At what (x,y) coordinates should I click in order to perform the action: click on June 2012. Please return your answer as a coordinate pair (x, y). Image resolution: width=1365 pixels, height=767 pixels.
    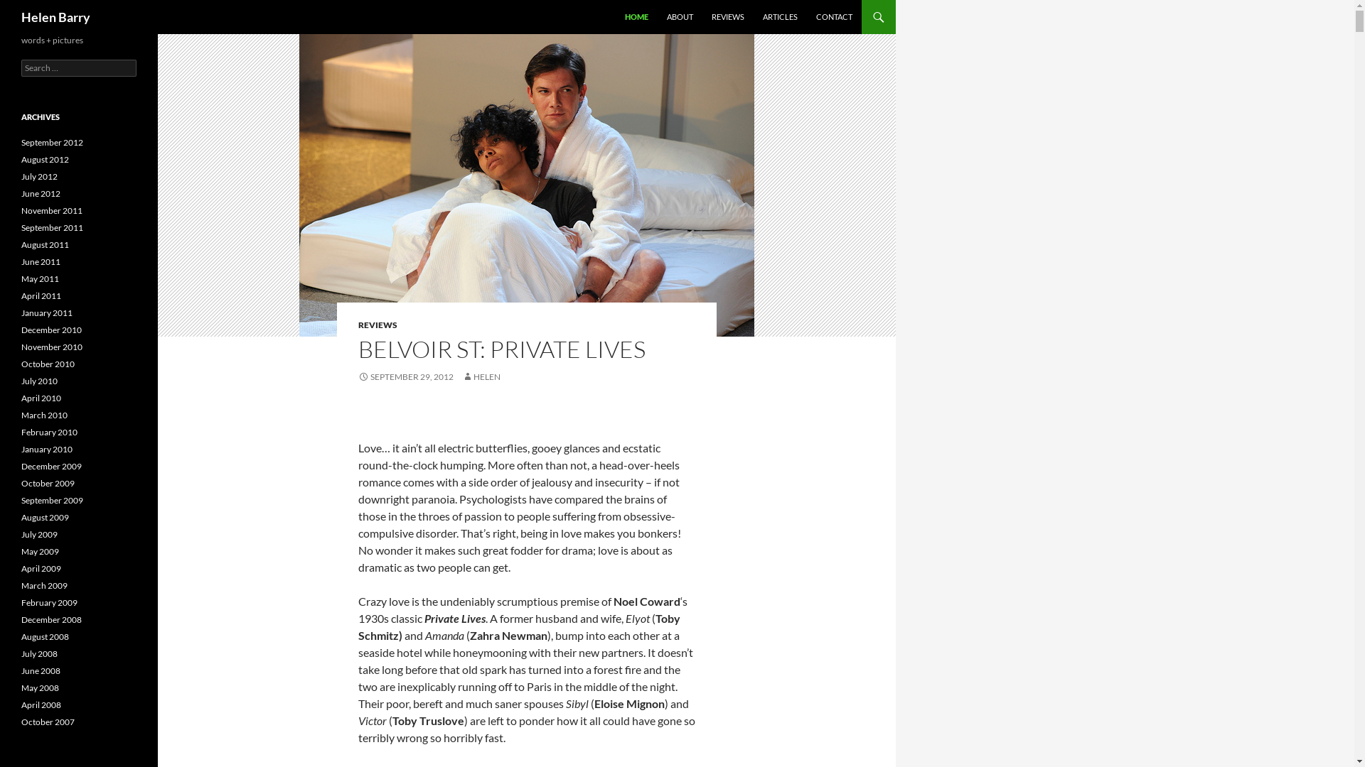
    Looking at the image, I should click on (41, 193).